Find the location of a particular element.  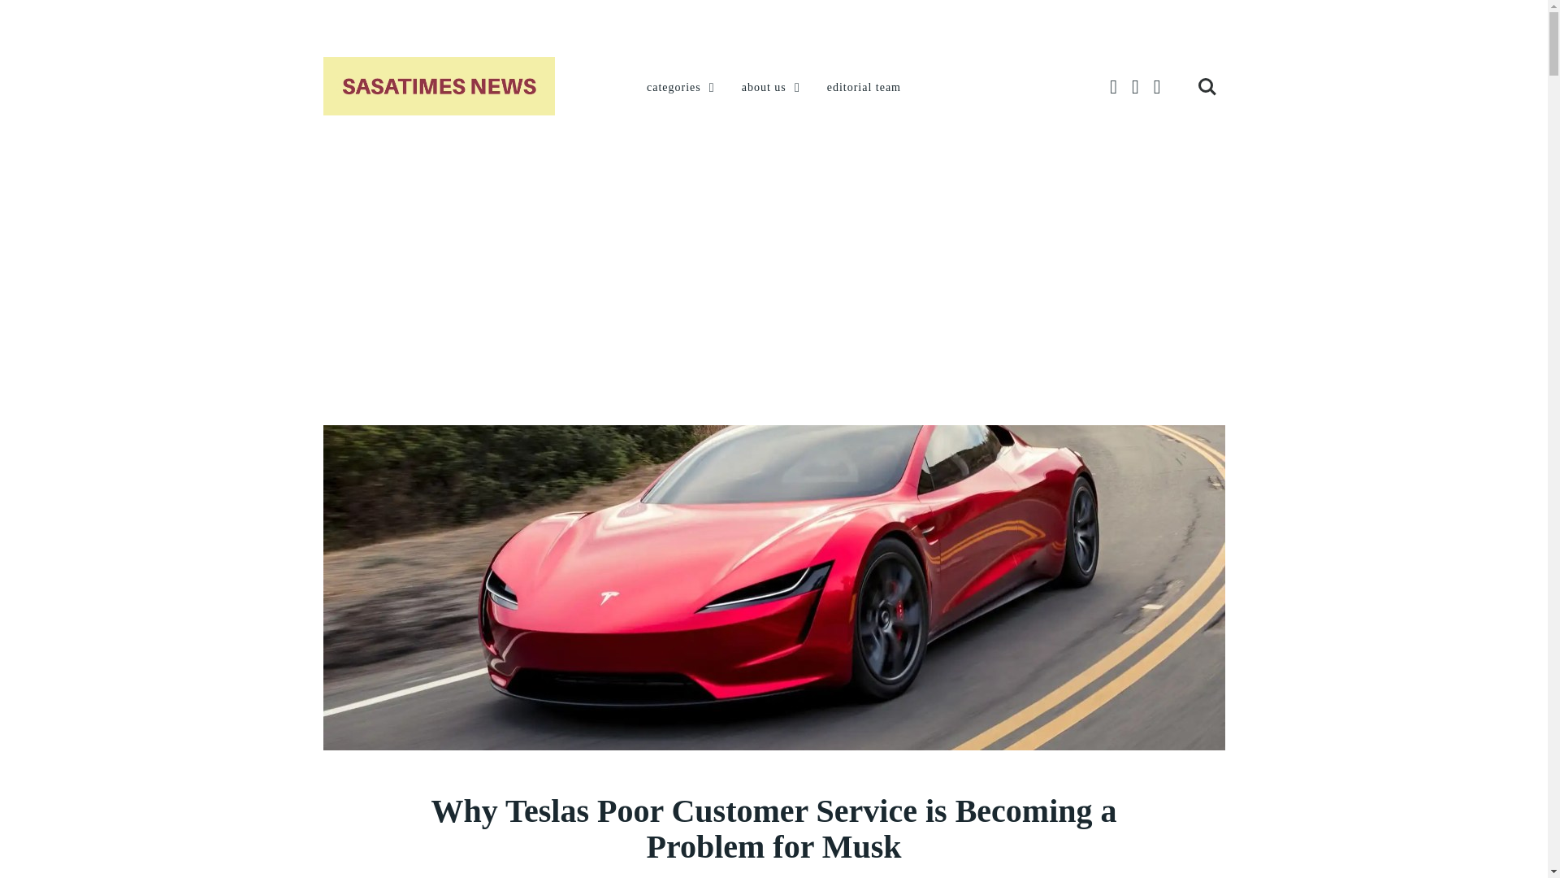

Instagram is located at coordinates (1157, 87).